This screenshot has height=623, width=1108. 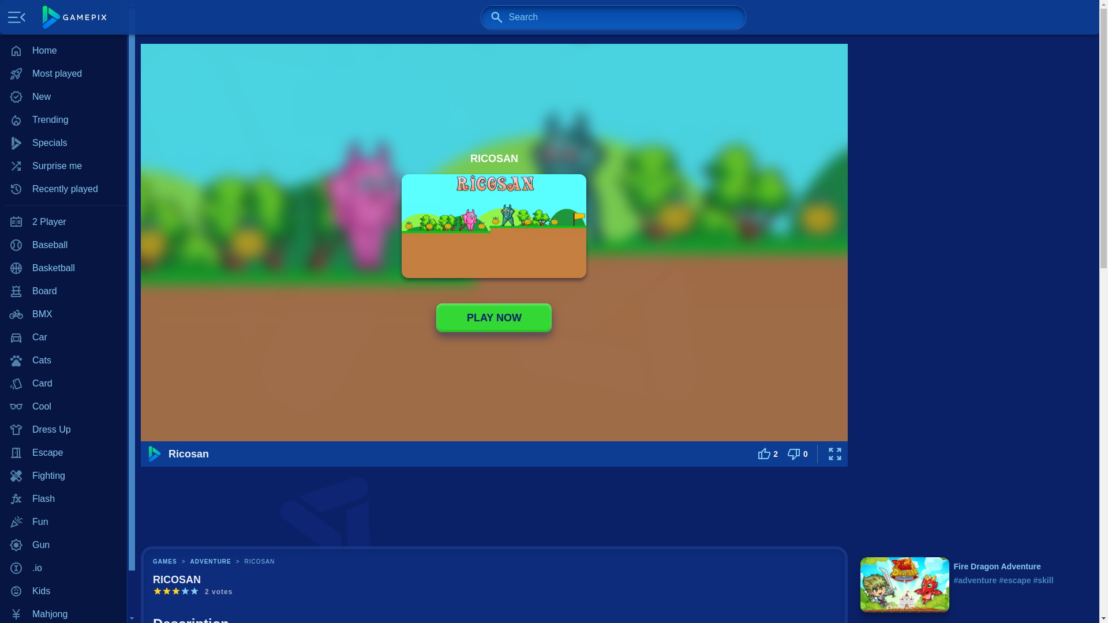 I want to click on 2 Player, so click(x=63, y=222).